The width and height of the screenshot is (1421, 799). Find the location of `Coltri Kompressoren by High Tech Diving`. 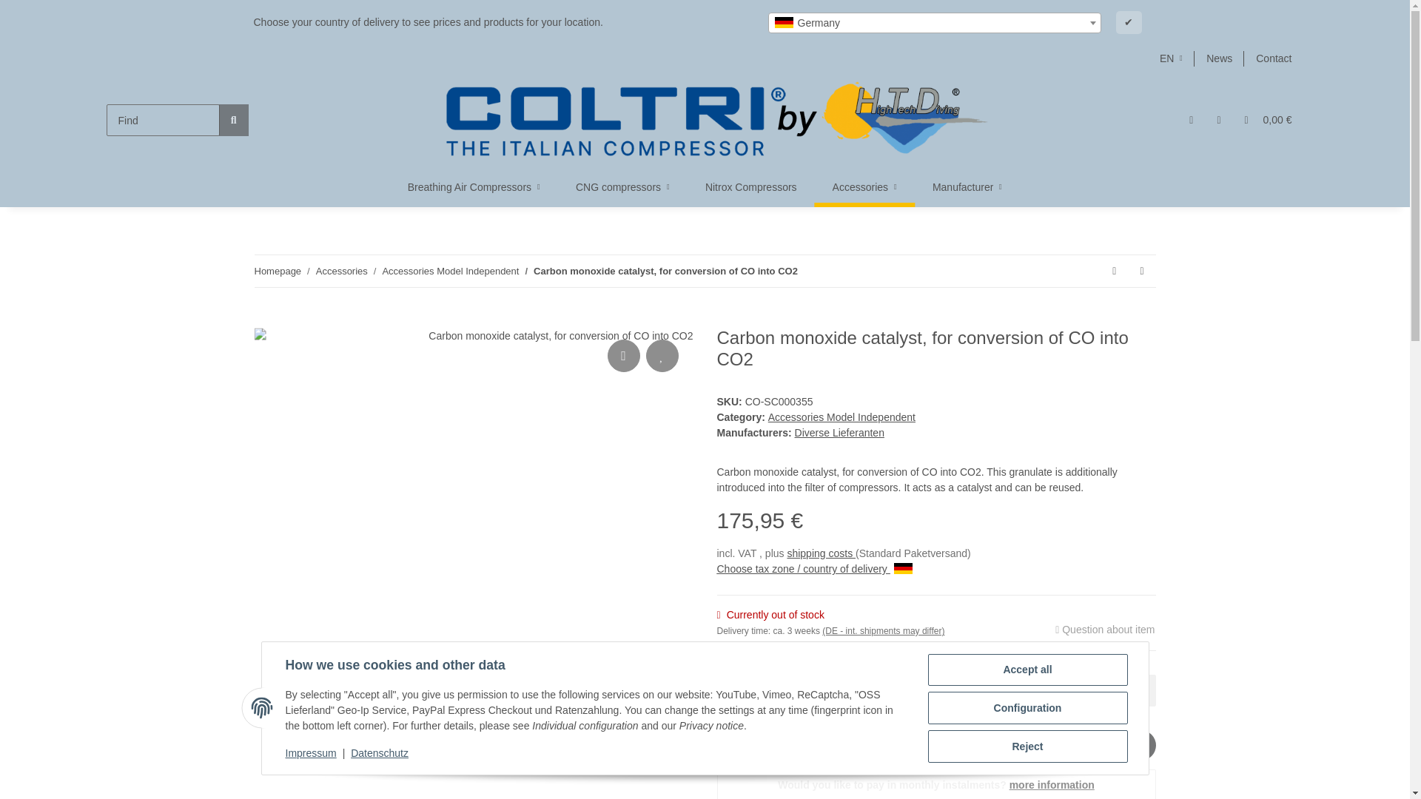

Coltri Kompressoren by High Tech Diving is located at coordinates (712, 120).